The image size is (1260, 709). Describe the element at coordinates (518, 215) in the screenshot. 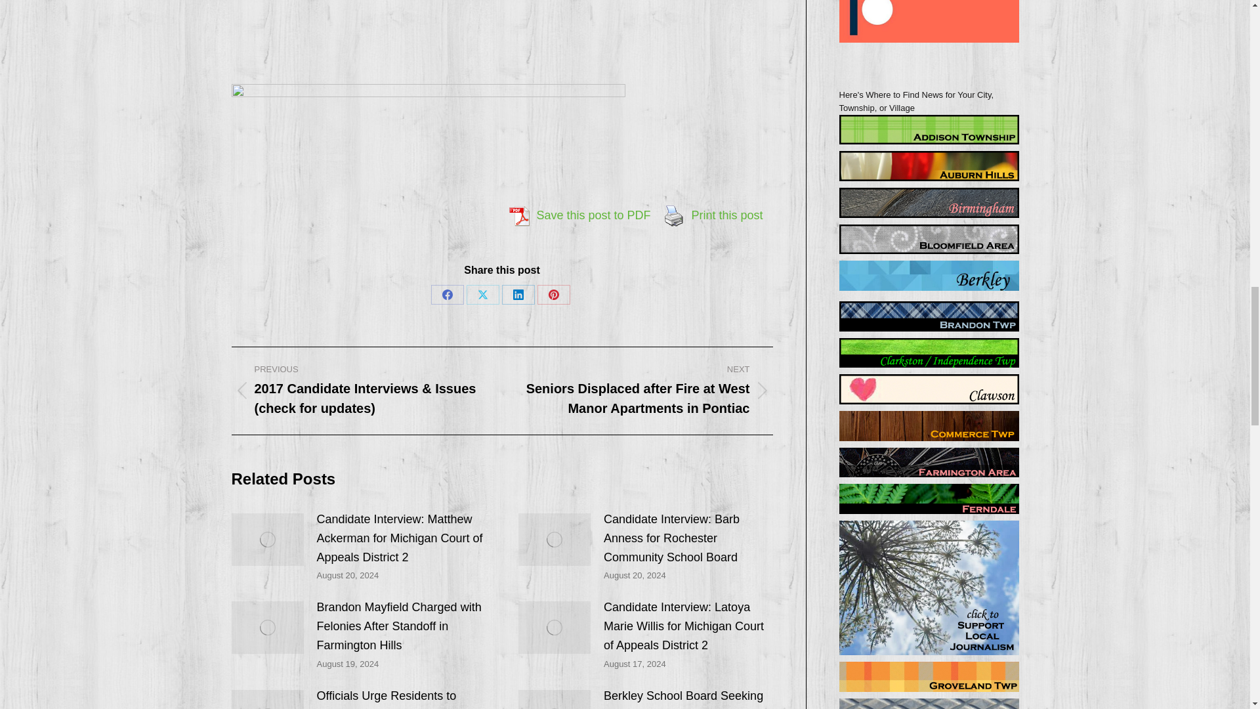

I see `View PDF` at that location.